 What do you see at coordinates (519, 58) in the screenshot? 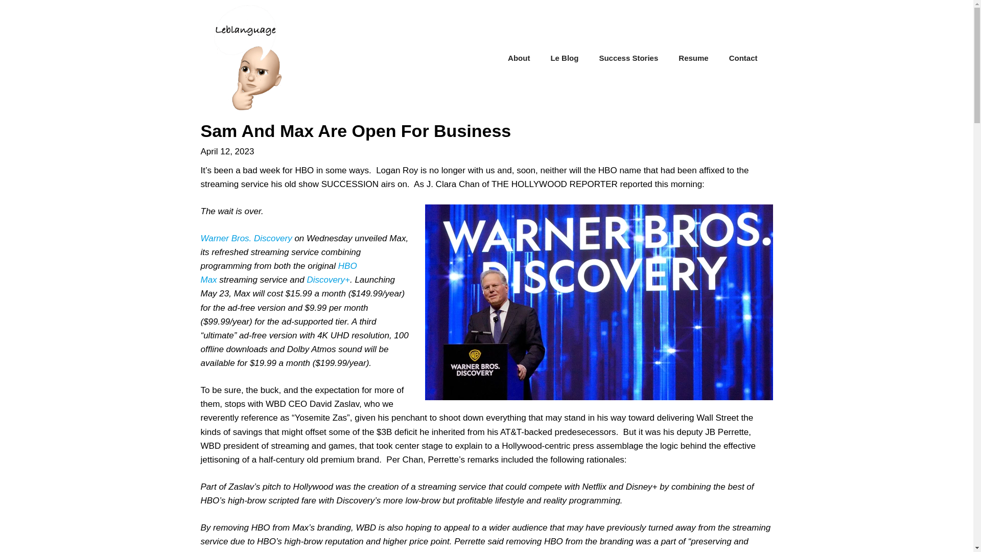
I see `About` at bounding box center [519, 58].